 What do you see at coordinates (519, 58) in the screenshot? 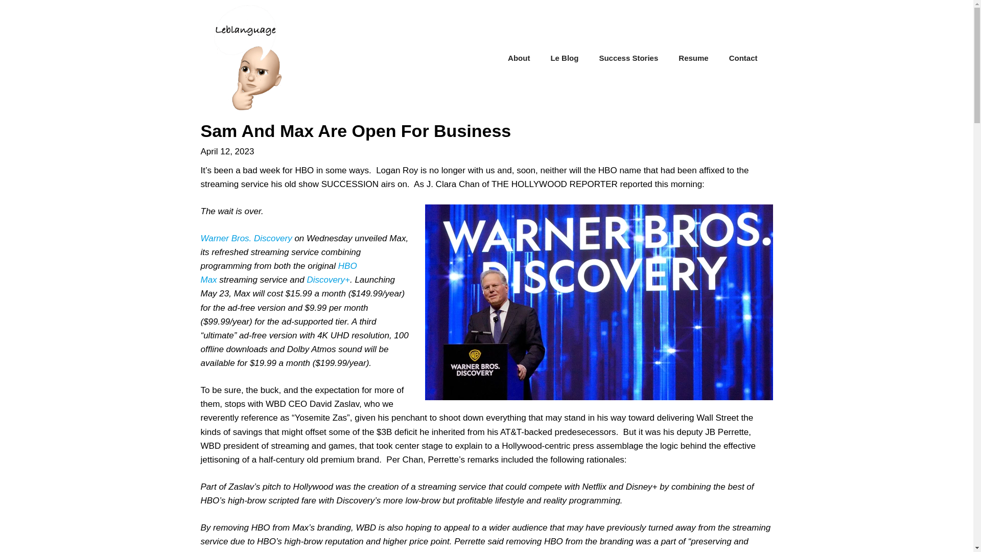
I see `About` at bounding box center [519, 58].